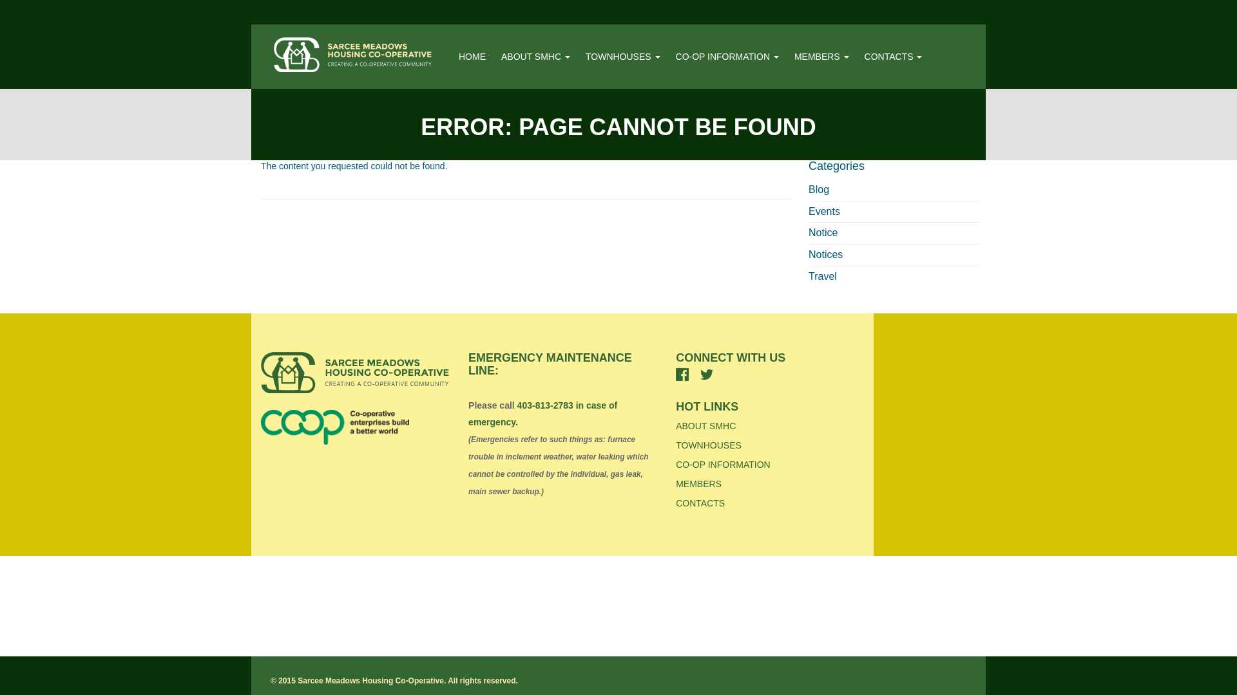 The width and height of the screenshot is (1237, 695). Describe the element at coordinates (821, 57) in the screenshot. I see `MEMBERS` at that location.